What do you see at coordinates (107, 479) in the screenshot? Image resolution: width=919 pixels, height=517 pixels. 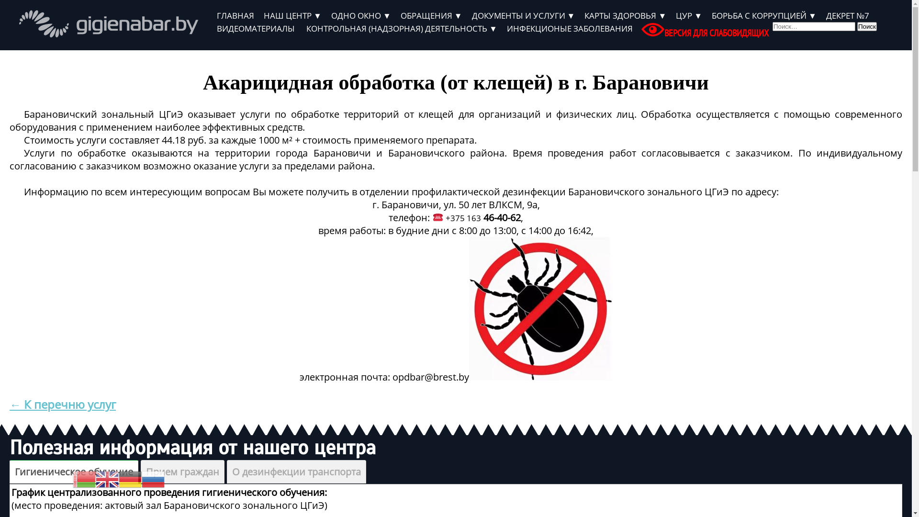 I see `English` at bounding box center [107, 479].